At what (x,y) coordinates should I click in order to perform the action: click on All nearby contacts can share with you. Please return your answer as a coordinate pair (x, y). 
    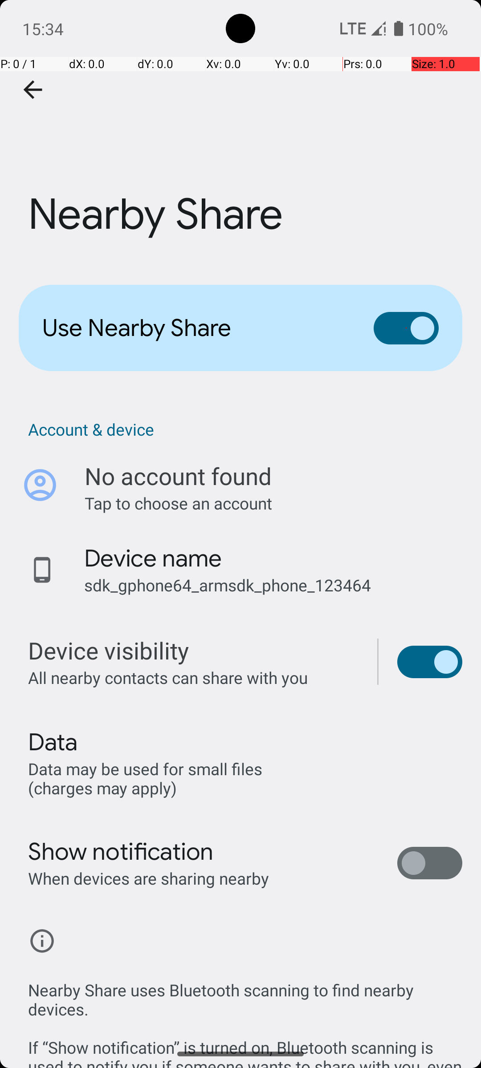
    Looking at the image, I should click on (193, 677).